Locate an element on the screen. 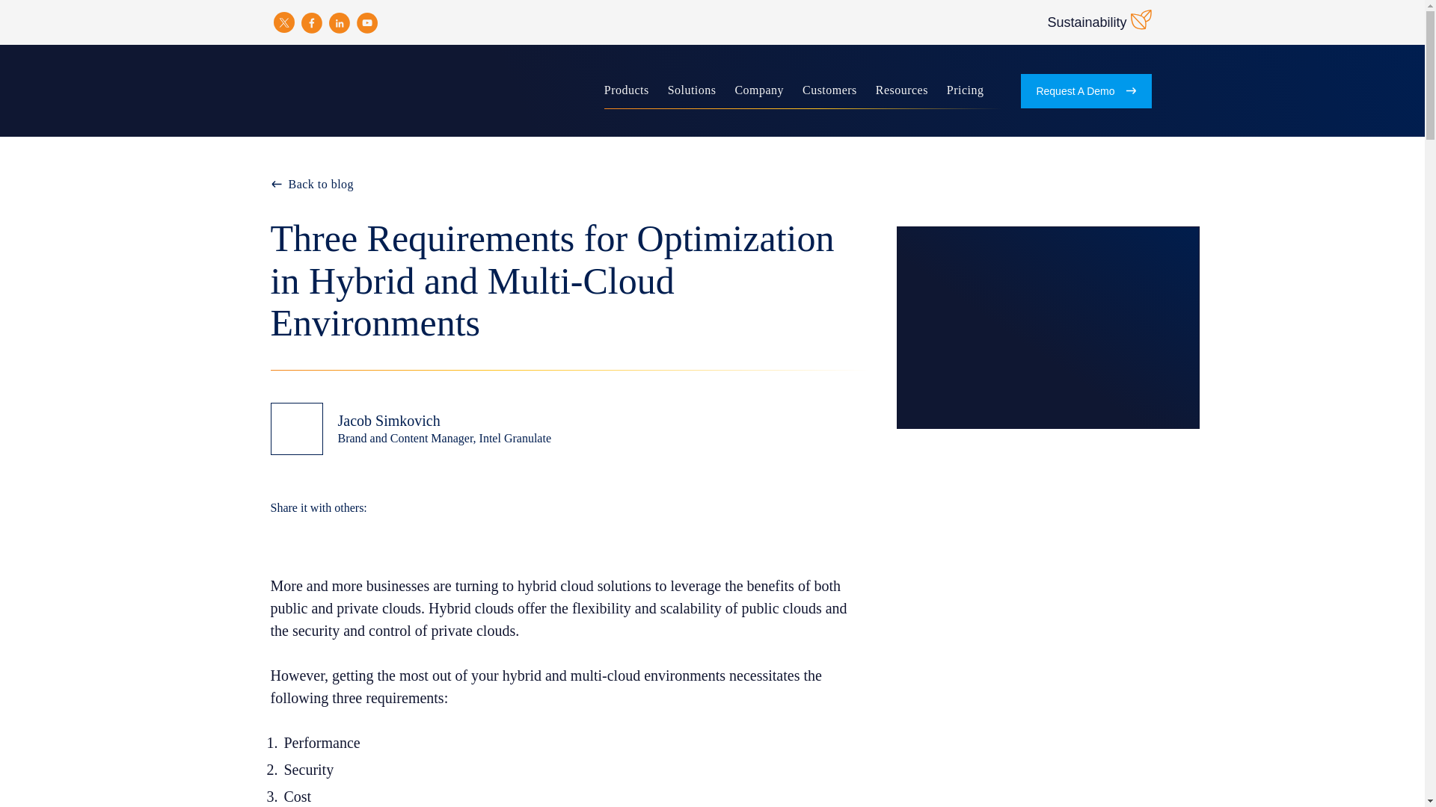 The height and width of the screenshot is (807, 1436). Solutions is located at coordinates (692, 91).